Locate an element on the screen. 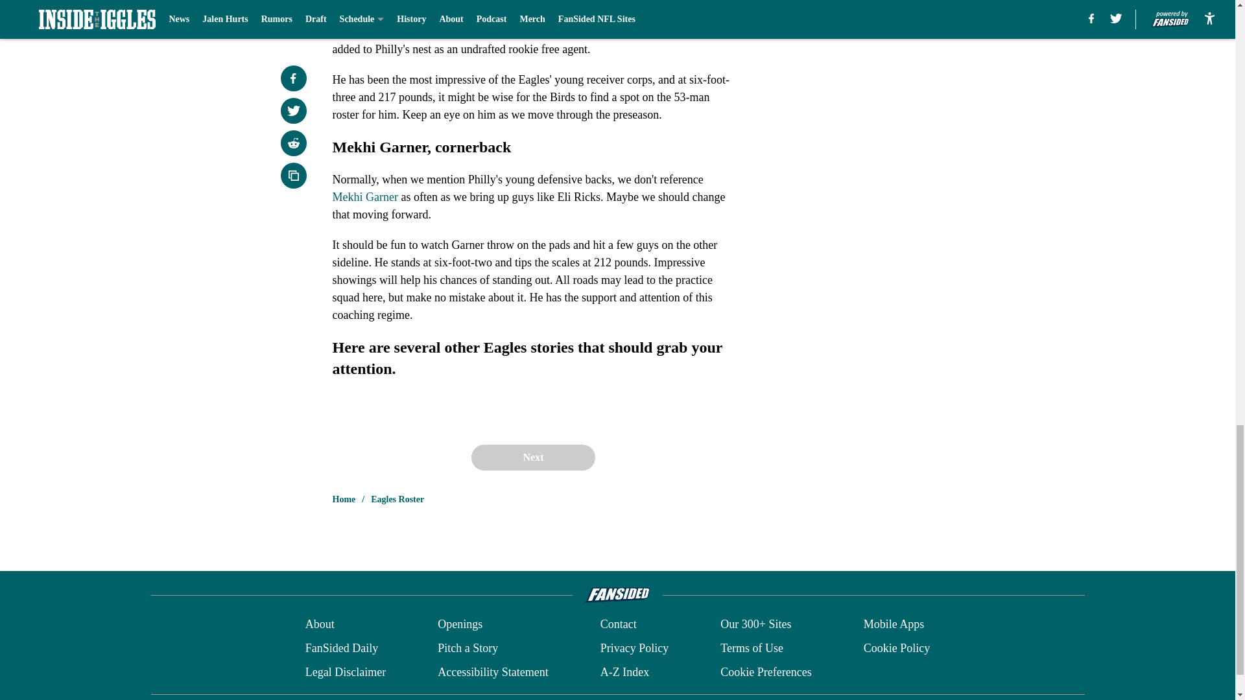 The image size is (1245, 700). Mekhi Garner is located at coordinates (364, 197).